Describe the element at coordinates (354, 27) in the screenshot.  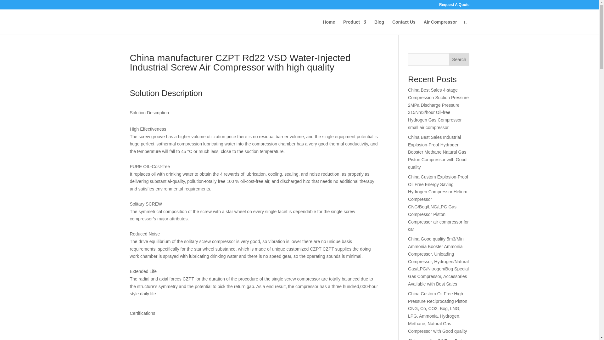
I see `Product` at that location.